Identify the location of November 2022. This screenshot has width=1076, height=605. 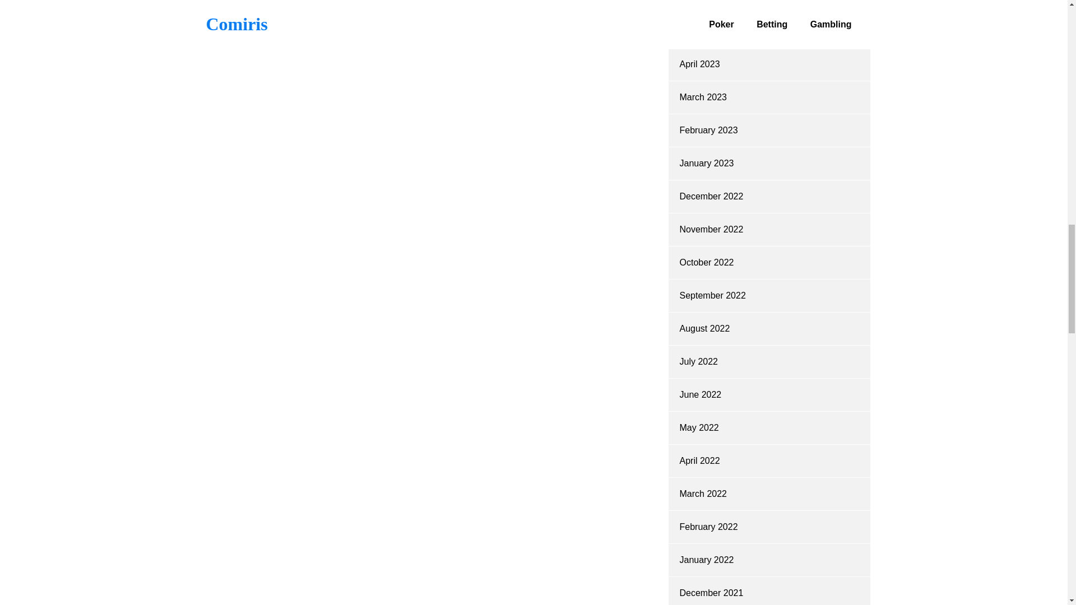
(711, 229).